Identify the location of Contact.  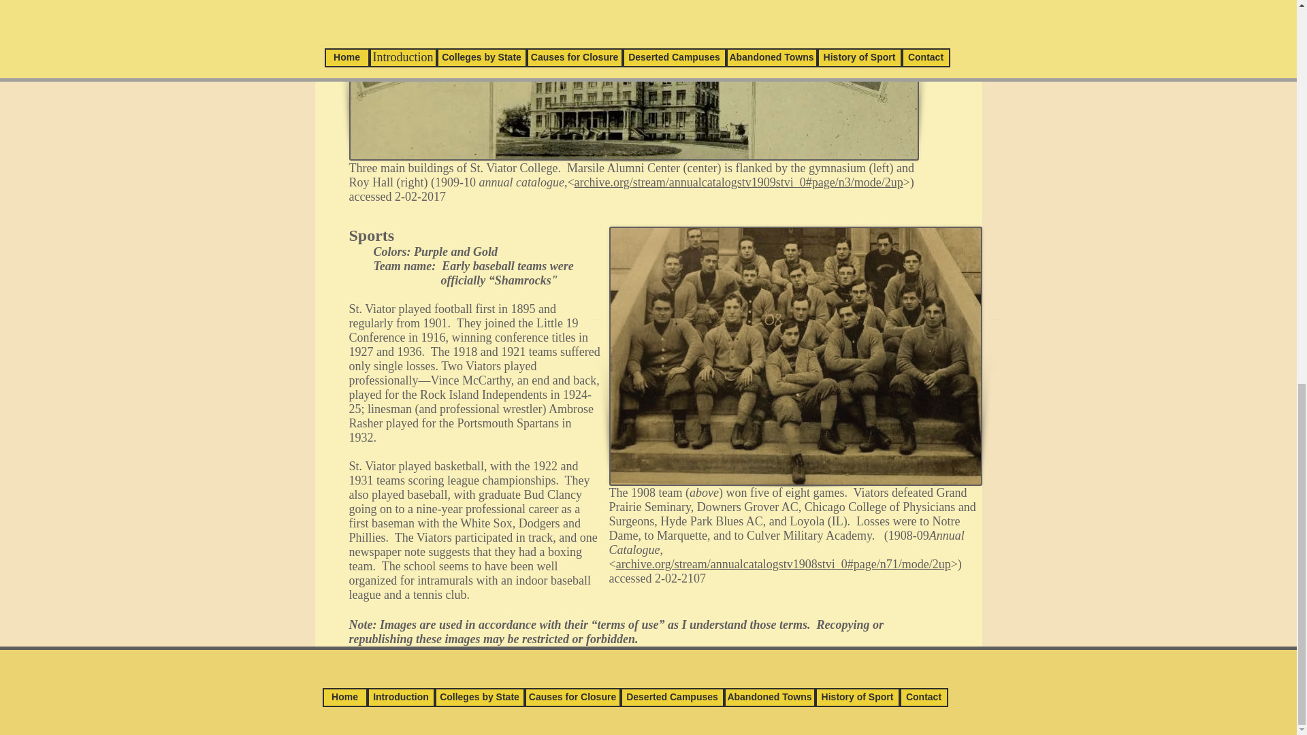
(924, 697).